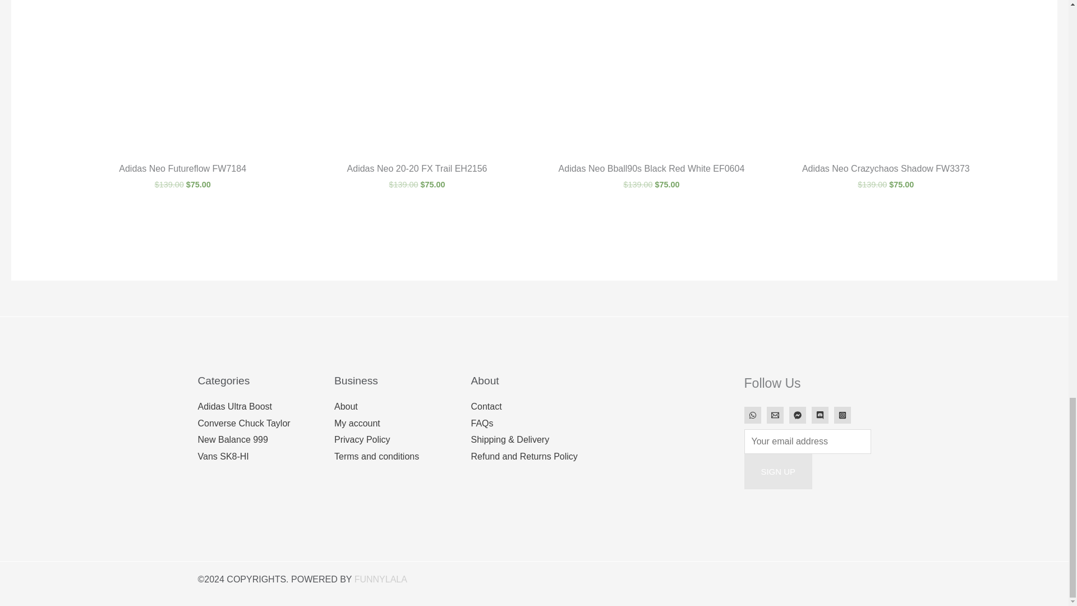  I want to click on Sign up, so click(777, 471).